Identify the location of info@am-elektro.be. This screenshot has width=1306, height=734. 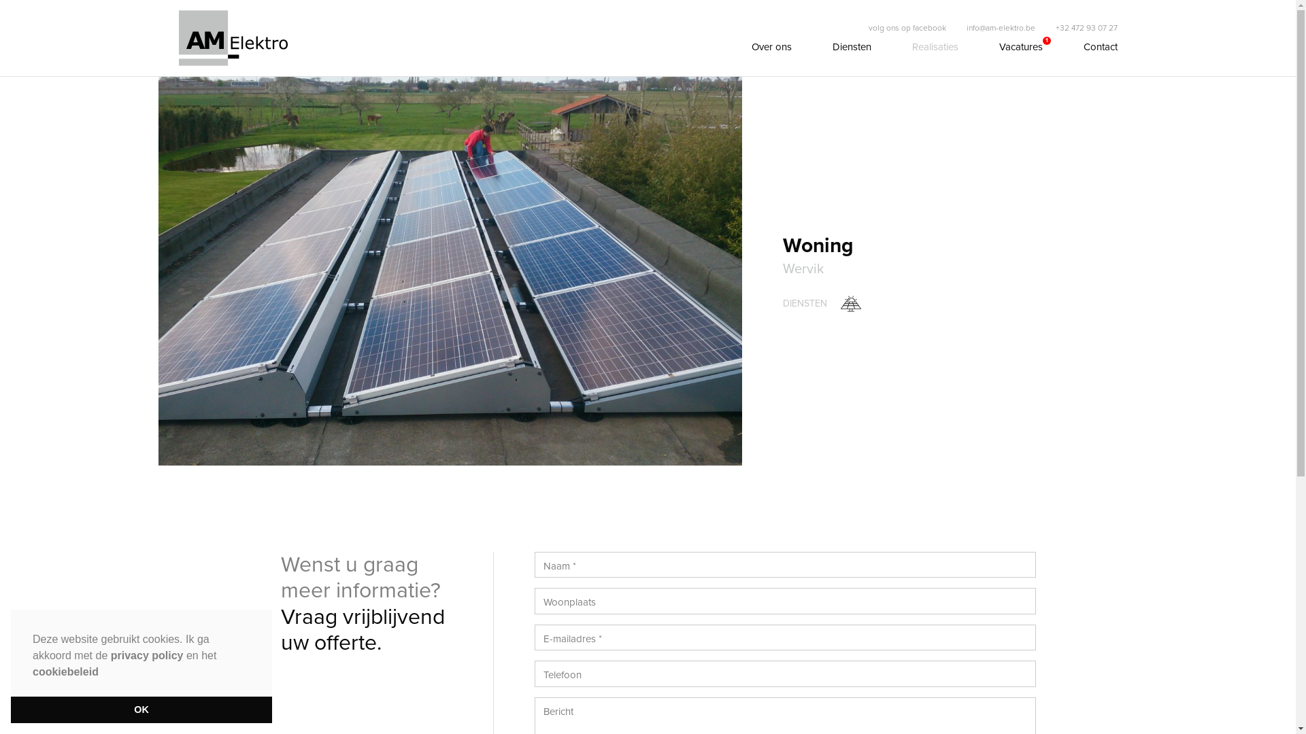
(1000, 28).